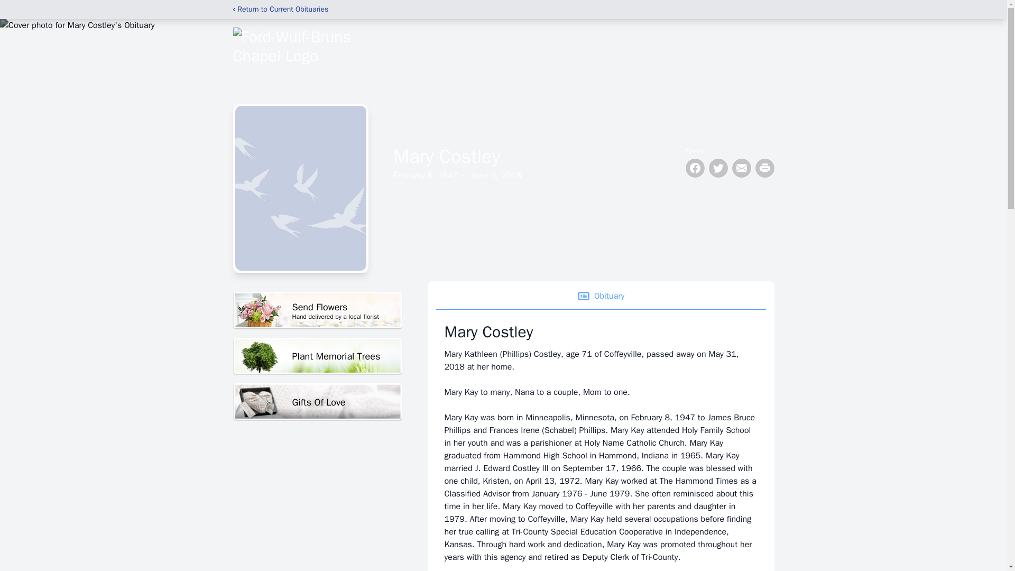 The image size is (1015, 571). Describe the element at coordinates (317, 402) in the screenshot. I see `Plant Memorial Trees` at that location.